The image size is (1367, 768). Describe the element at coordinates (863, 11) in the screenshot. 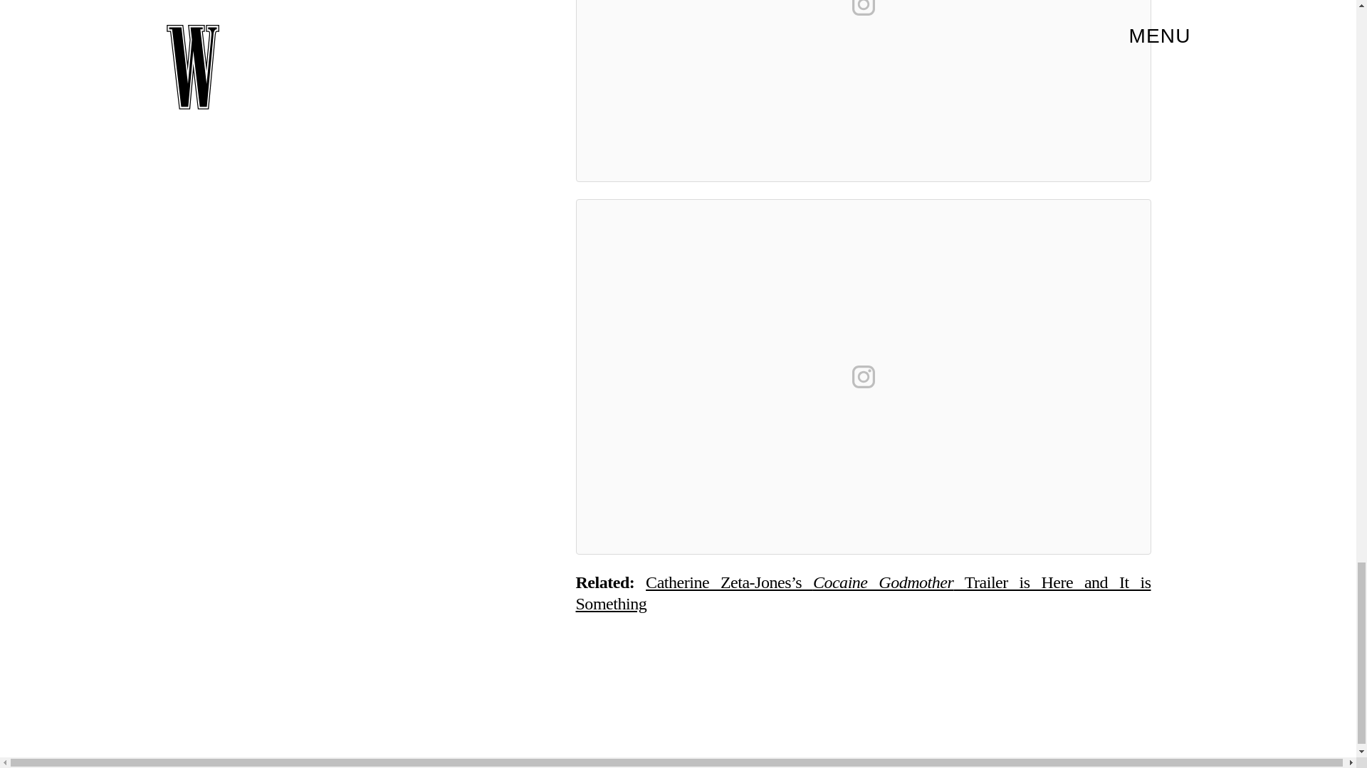

I see `View on Instagram` at that location.